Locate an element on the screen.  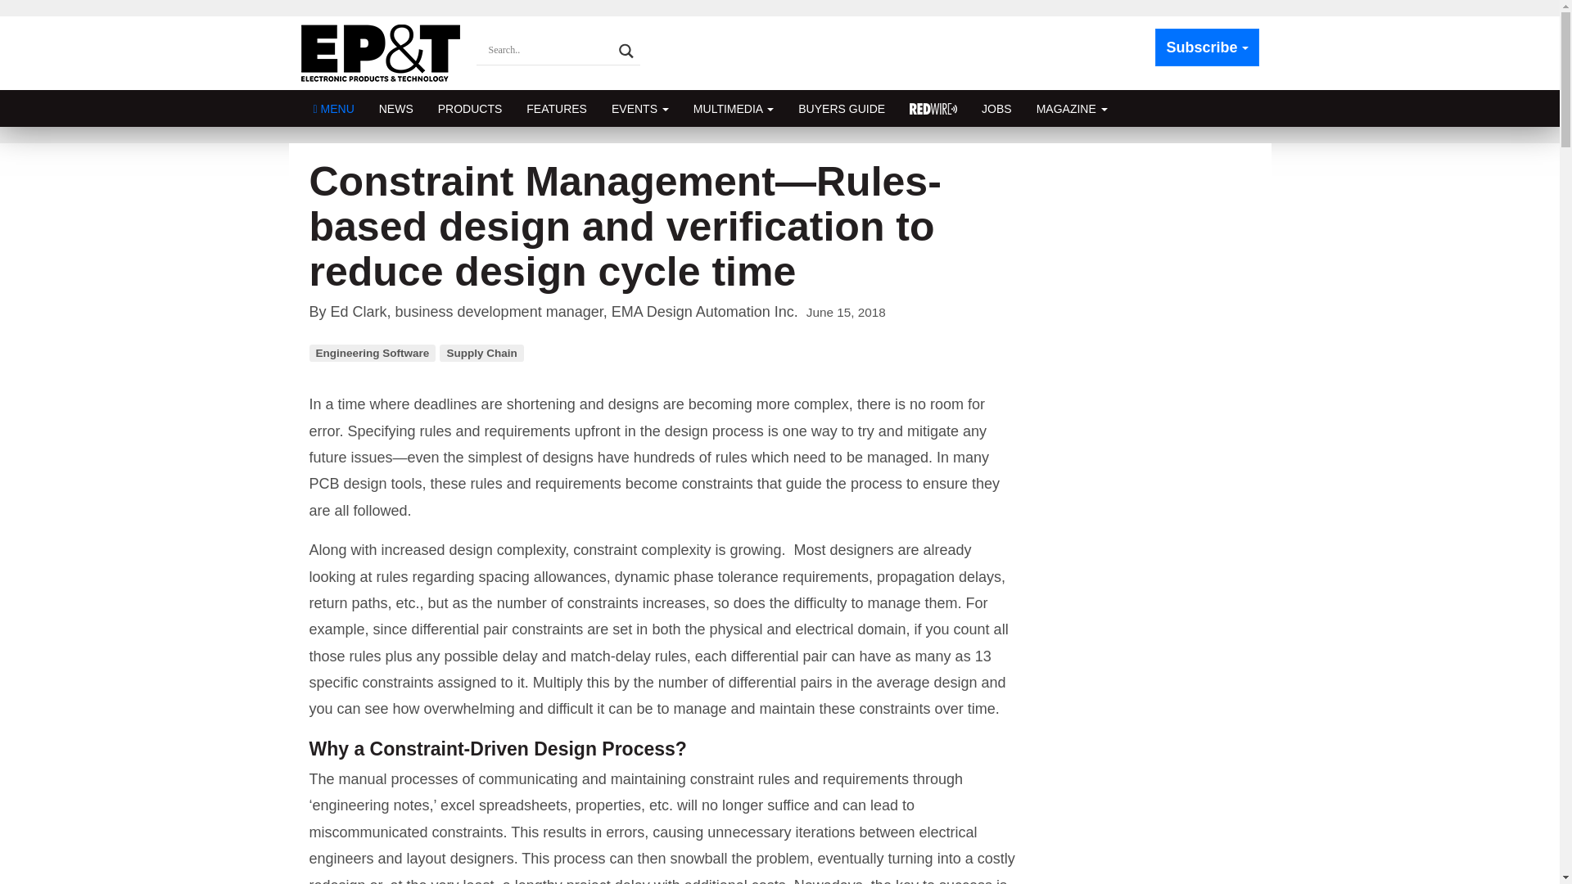
MULTIMEDIA is located at coordinates (734, 108).